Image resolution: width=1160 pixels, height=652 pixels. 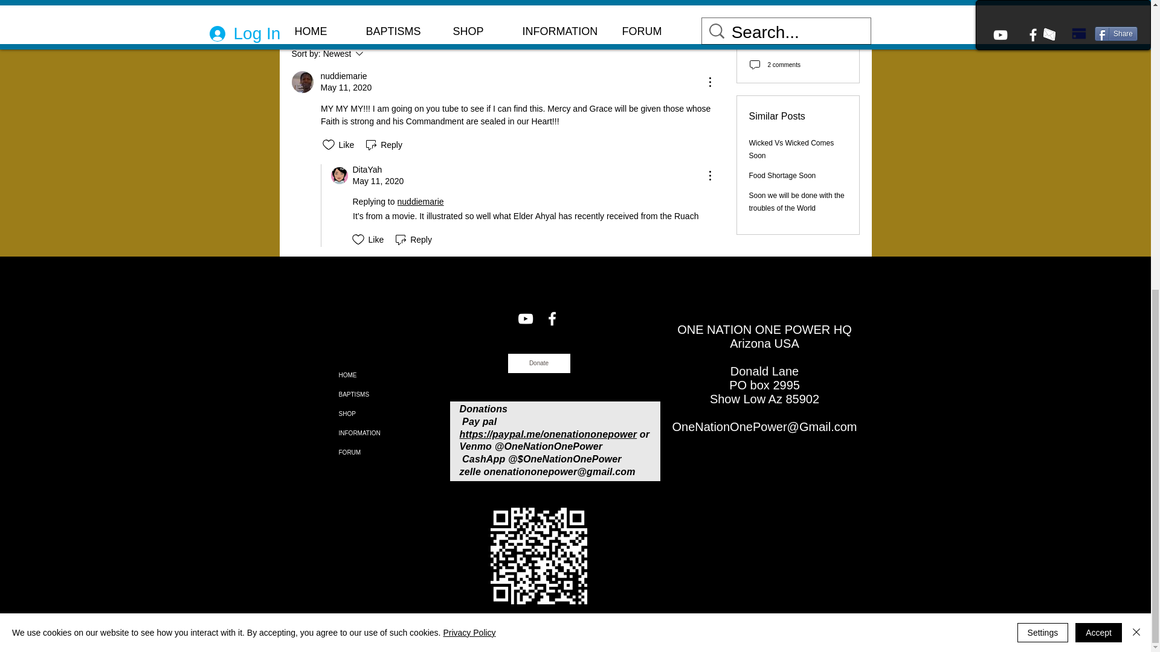 I want to click on Reply, so click(x=412, y=239).